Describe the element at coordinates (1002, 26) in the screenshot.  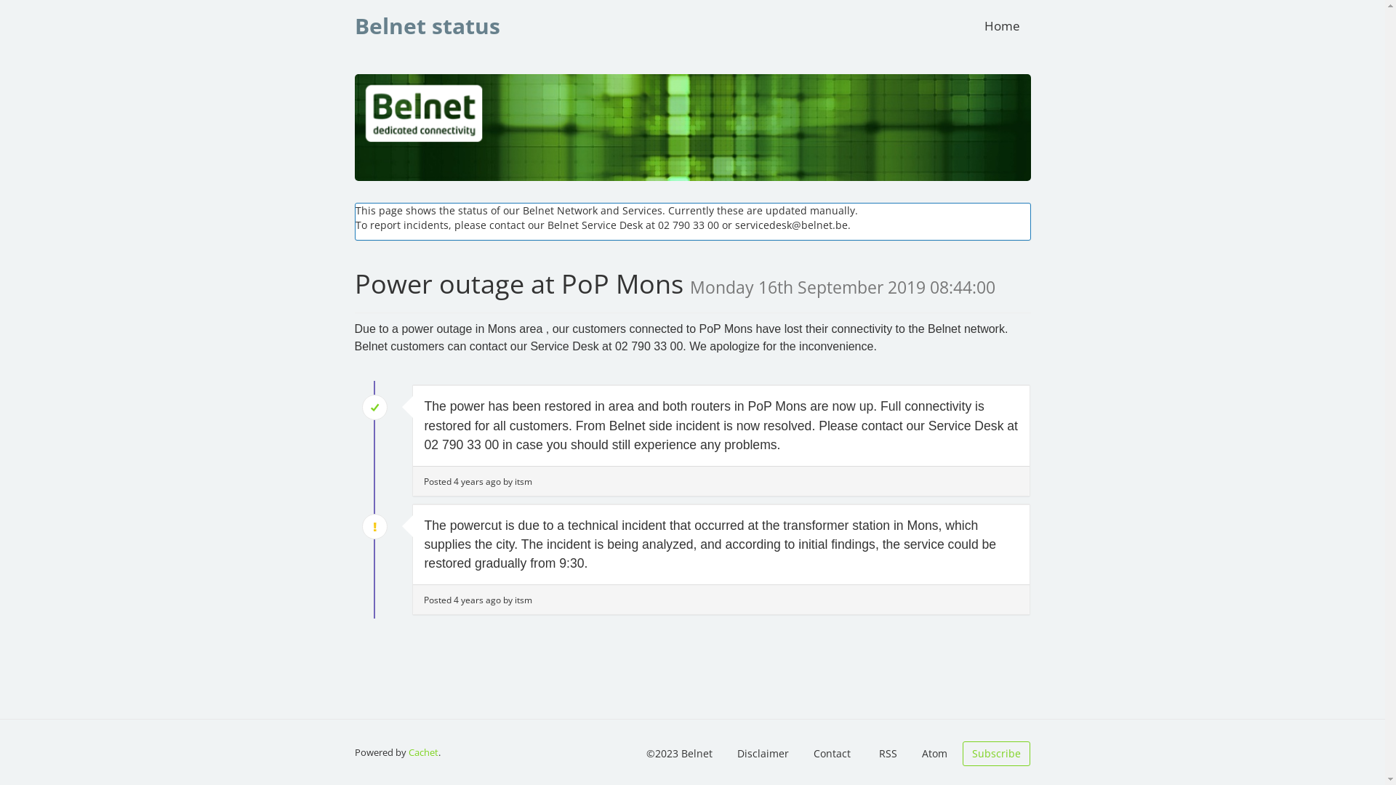
I see `Home` at that location.